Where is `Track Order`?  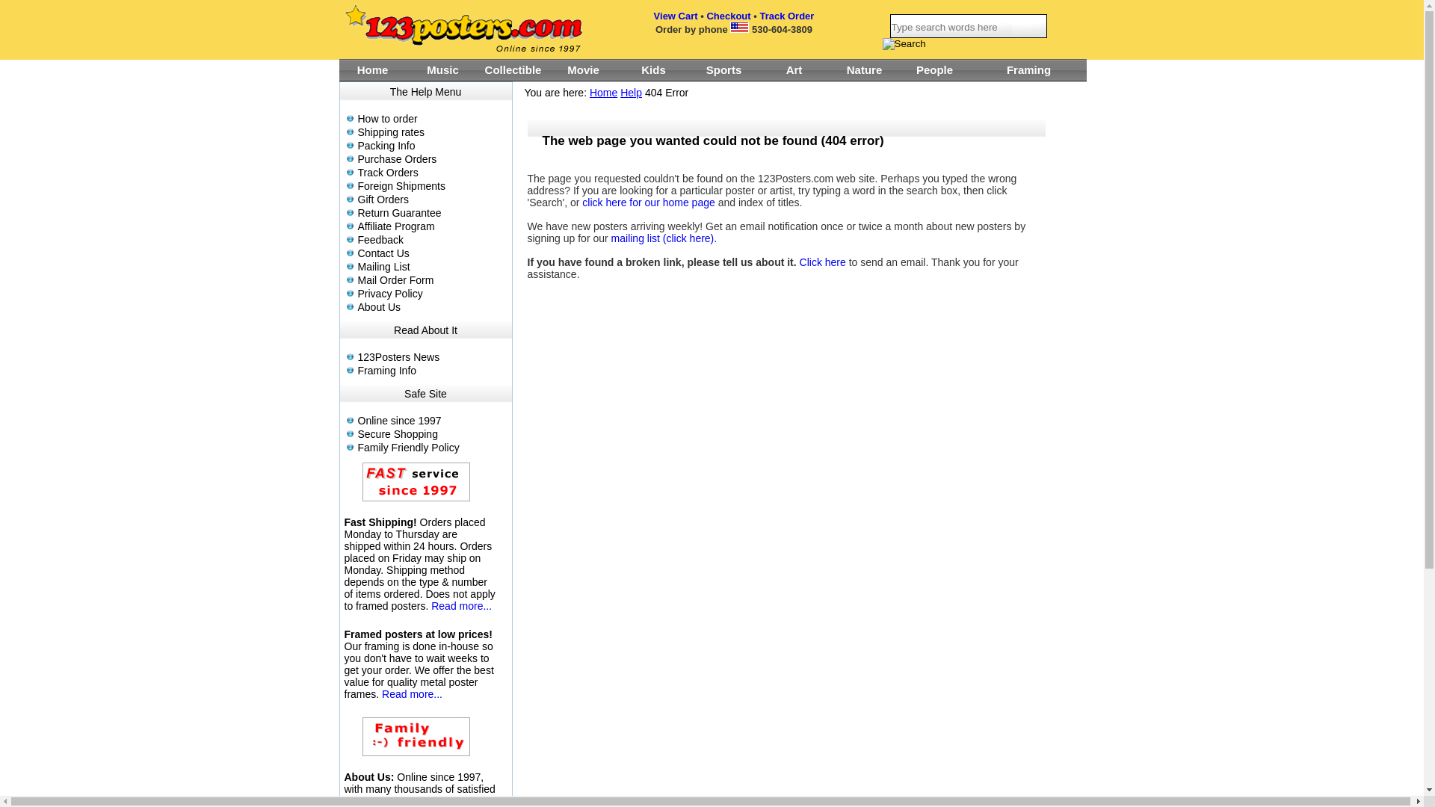
Track Order is located at coordinates (786, 16).